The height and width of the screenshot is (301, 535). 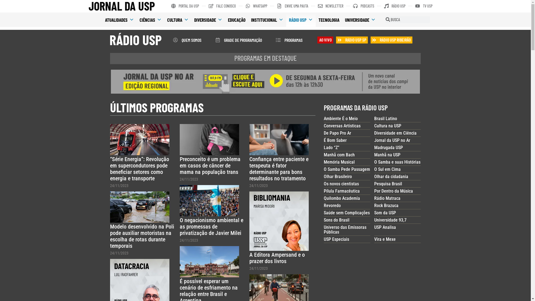 I want to click on USP Especiais, so click(x=337, y=239).